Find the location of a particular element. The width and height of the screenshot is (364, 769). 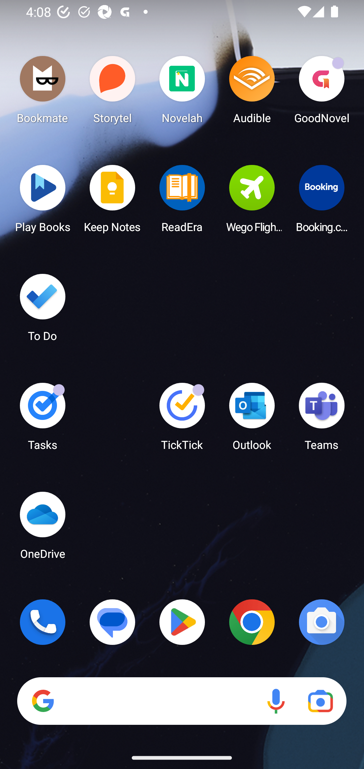

To Do is located at coordinates (42, 311).